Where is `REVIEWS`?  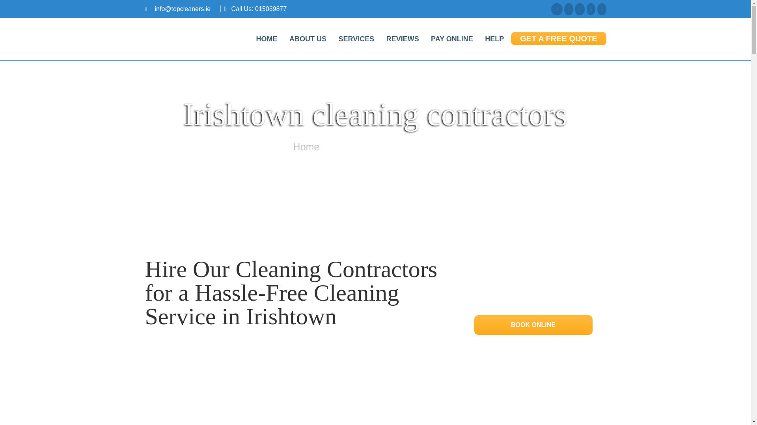
REVIEWS is located at coordinates (403, 39).